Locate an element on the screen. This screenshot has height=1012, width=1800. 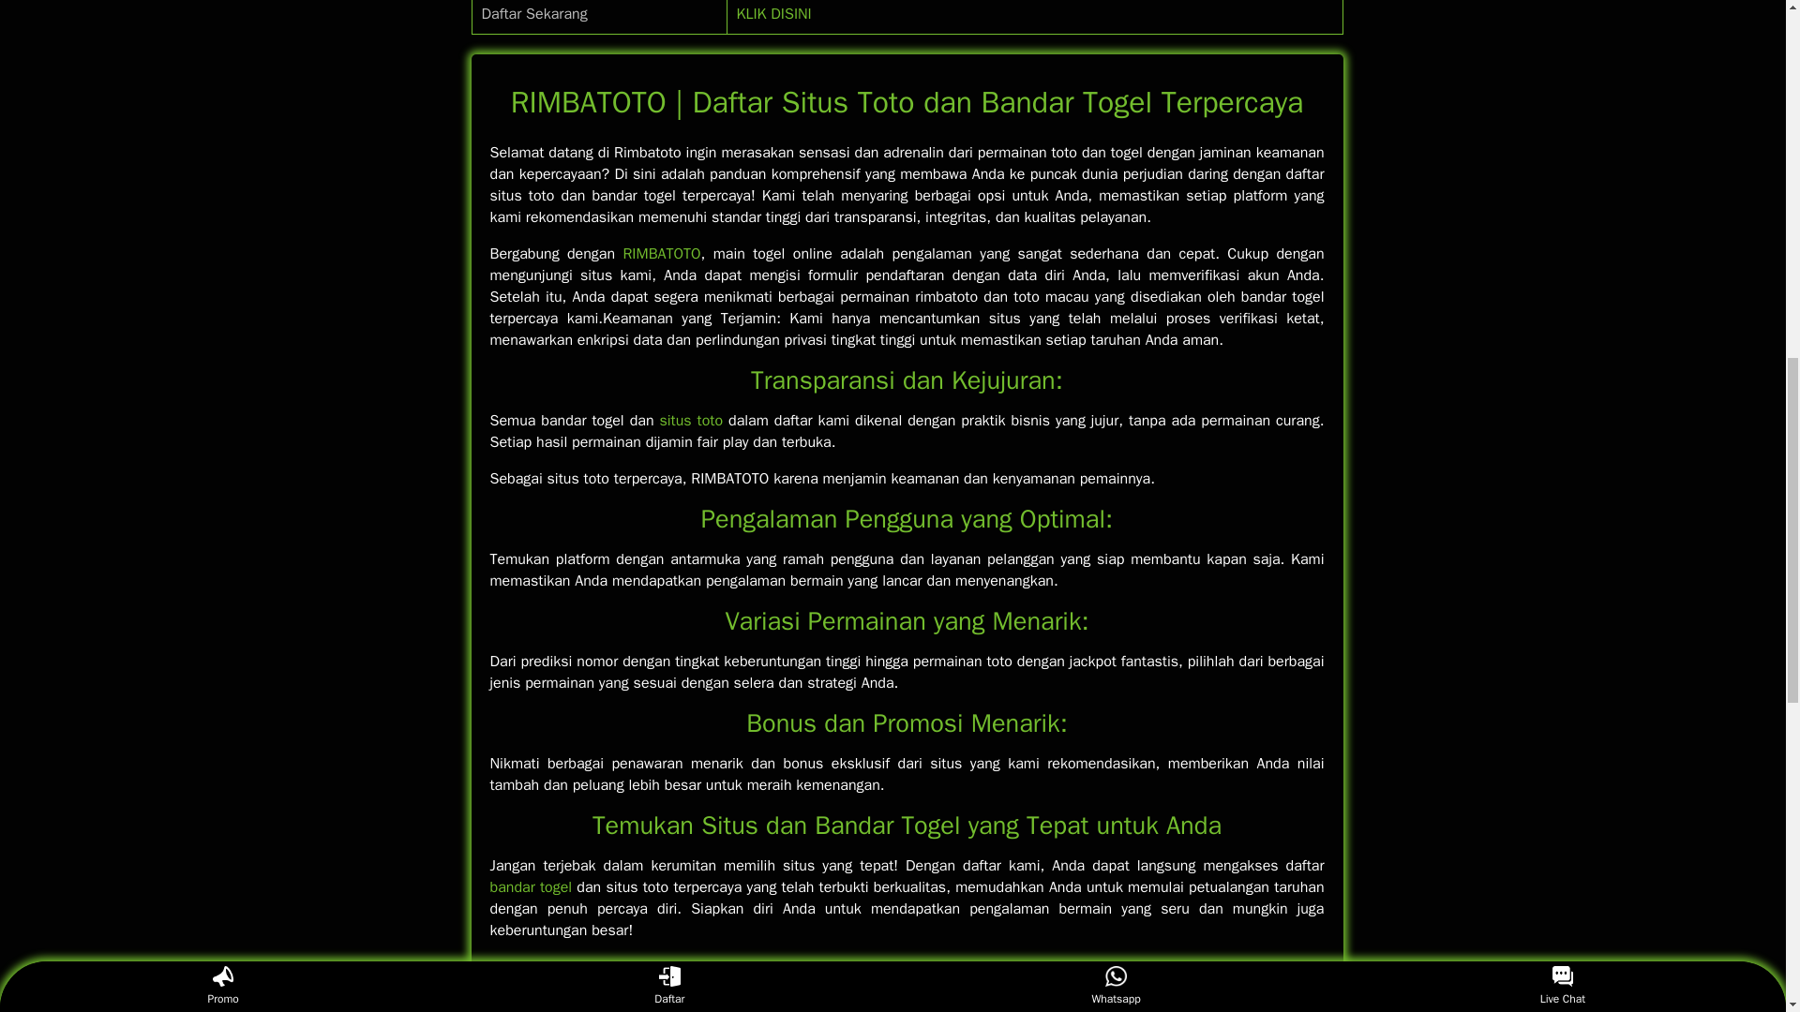
bandar togel is located at coordinates (531, 886).